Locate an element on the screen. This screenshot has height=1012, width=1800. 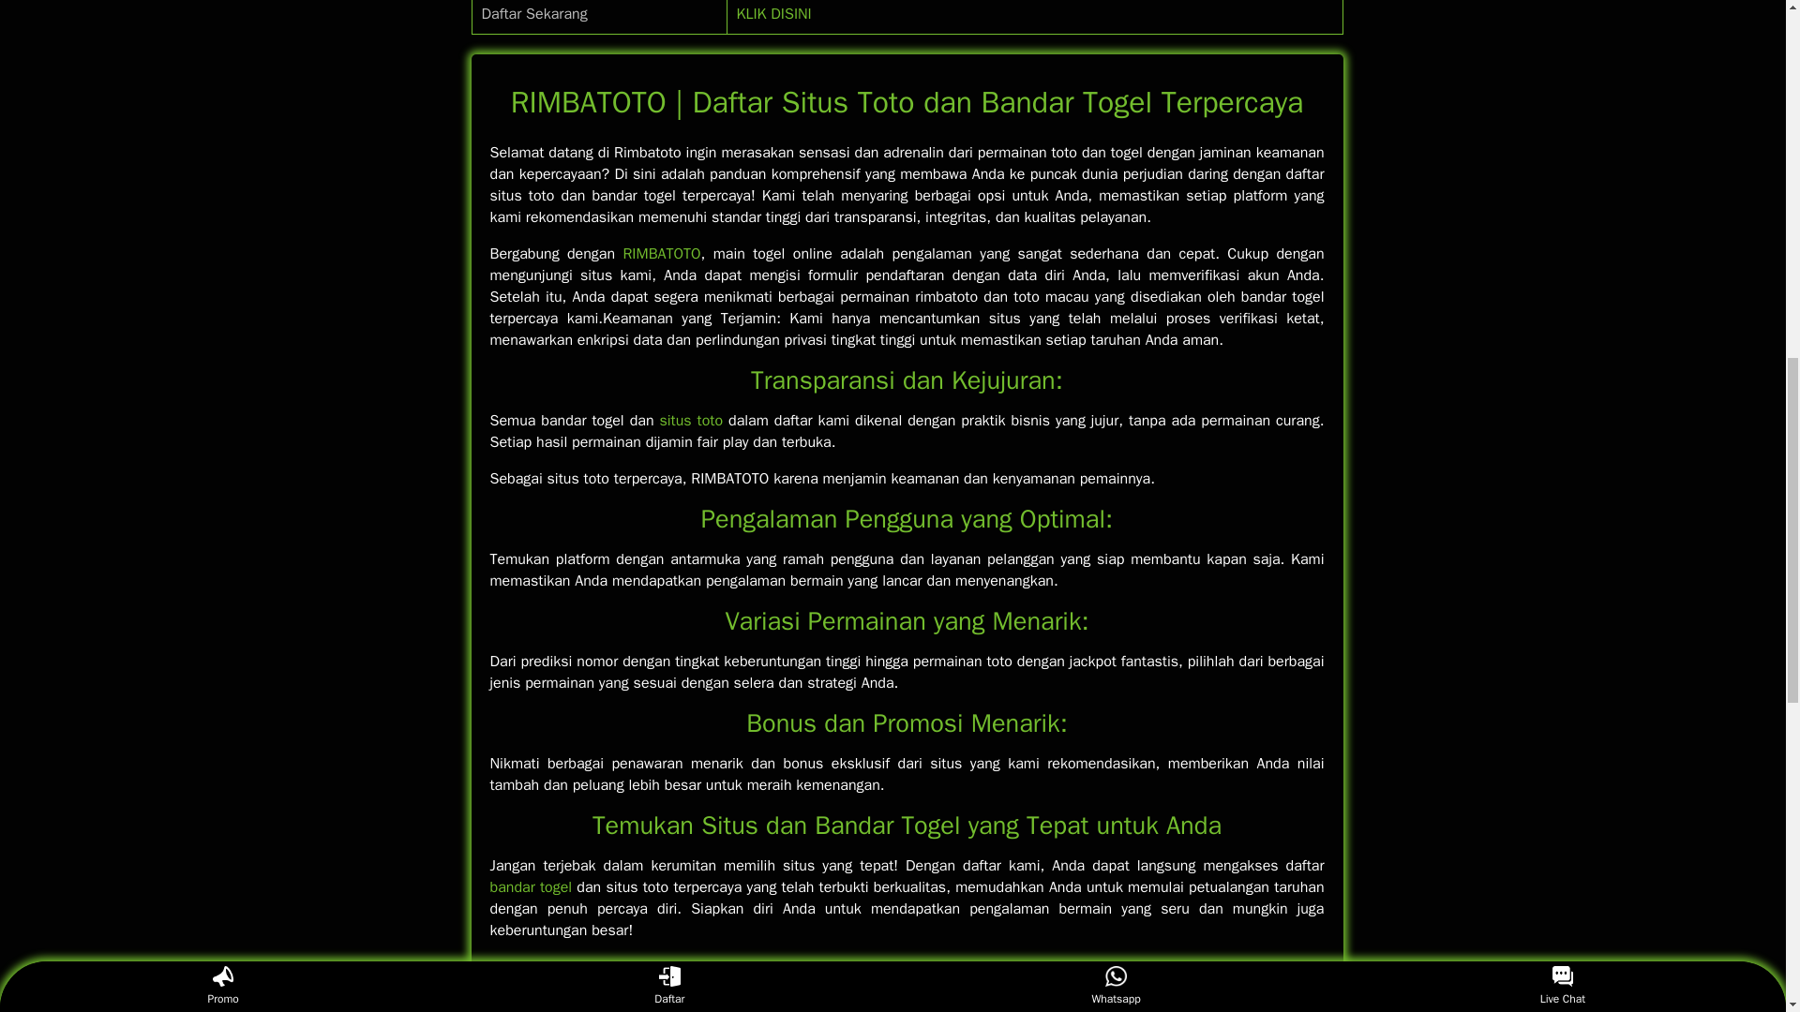
bandar togel is located at coordinates (531, 886).